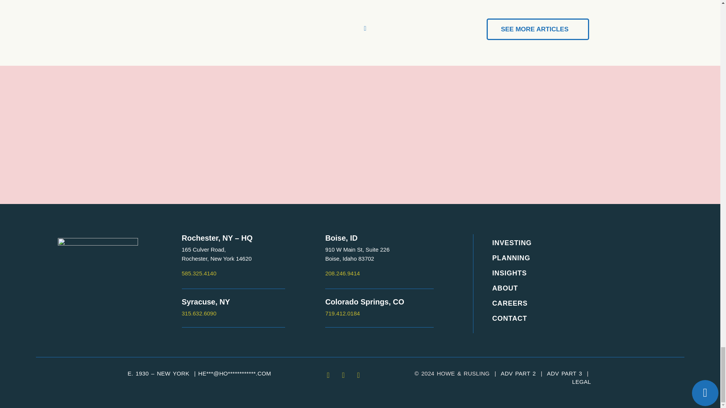  What do you see at coordinates (341, 238) in the screenshot?
I see `719.412.0184` at bounding box center [341, 238].